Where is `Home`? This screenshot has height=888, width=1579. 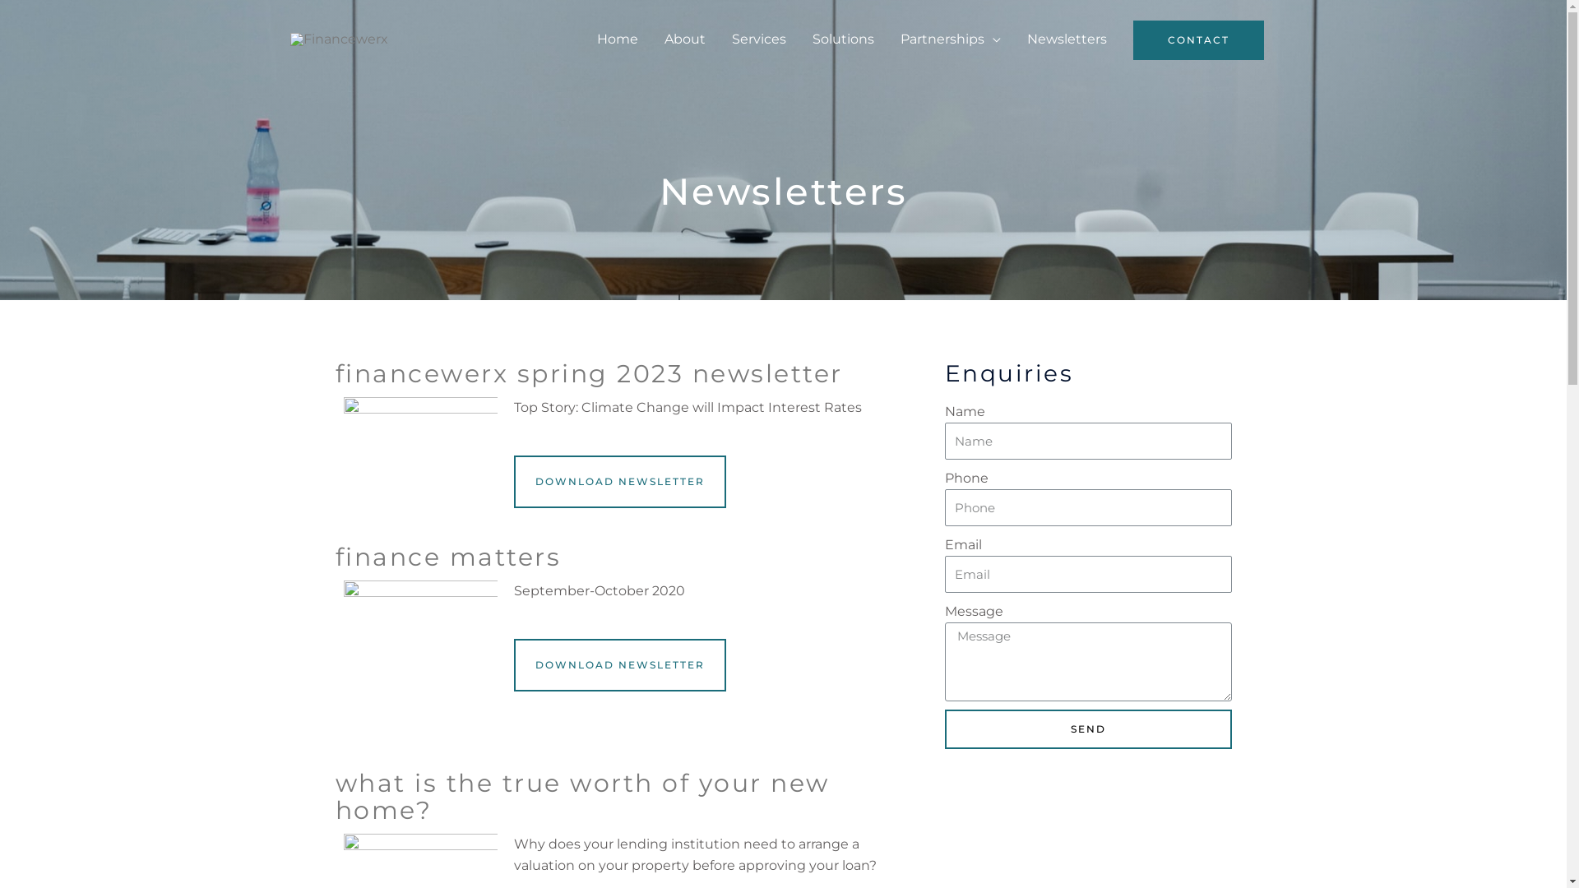 Home is located at coordinates (618, 39).